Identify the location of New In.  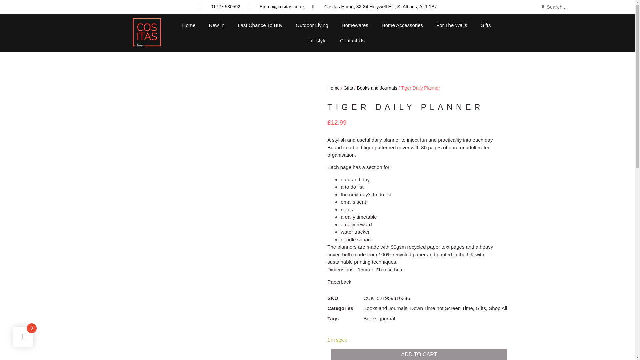
(217, 25).